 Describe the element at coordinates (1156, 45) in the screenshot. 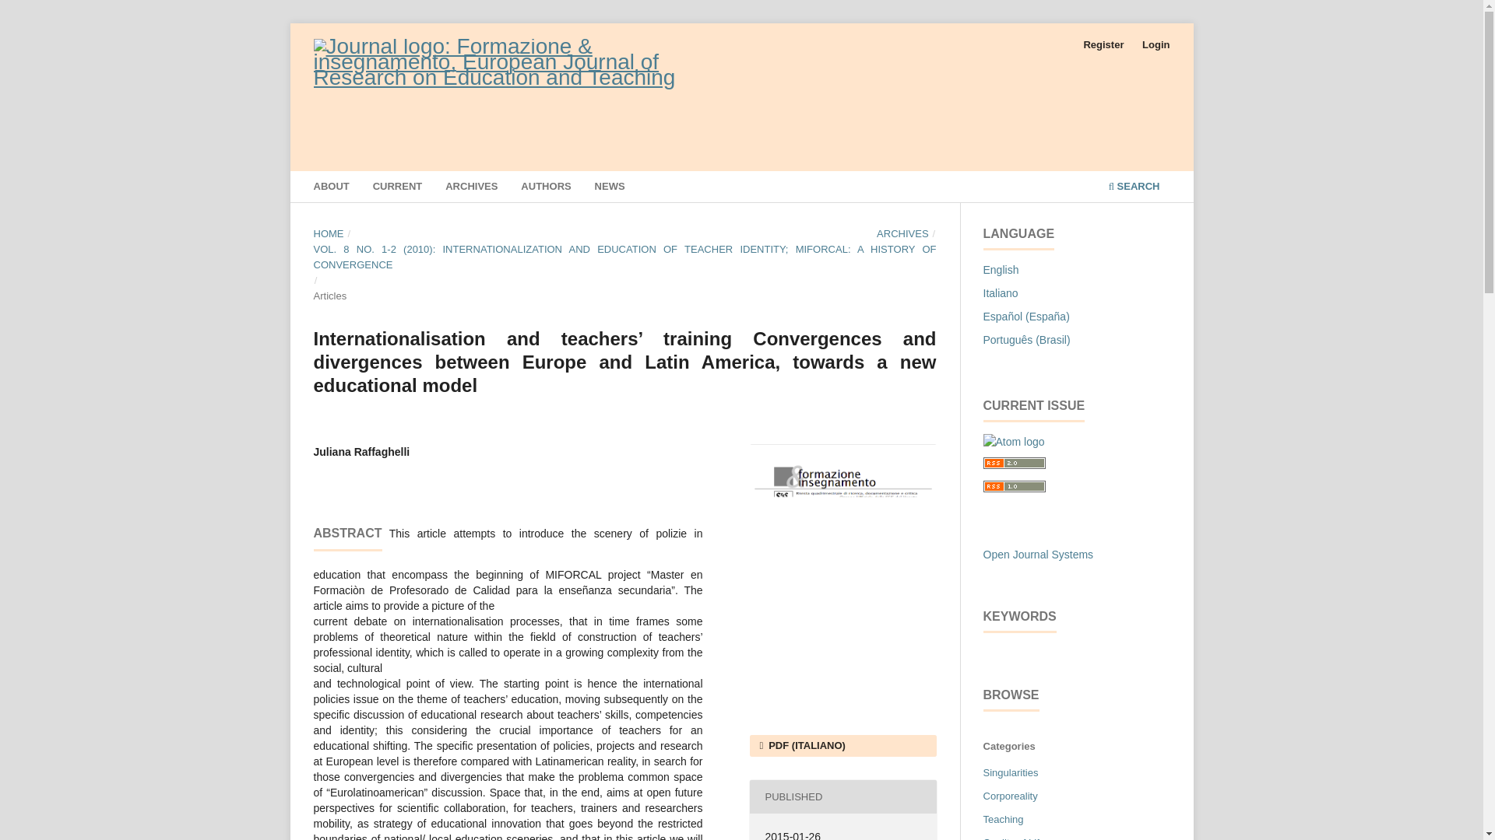

I see `Login` at that location.